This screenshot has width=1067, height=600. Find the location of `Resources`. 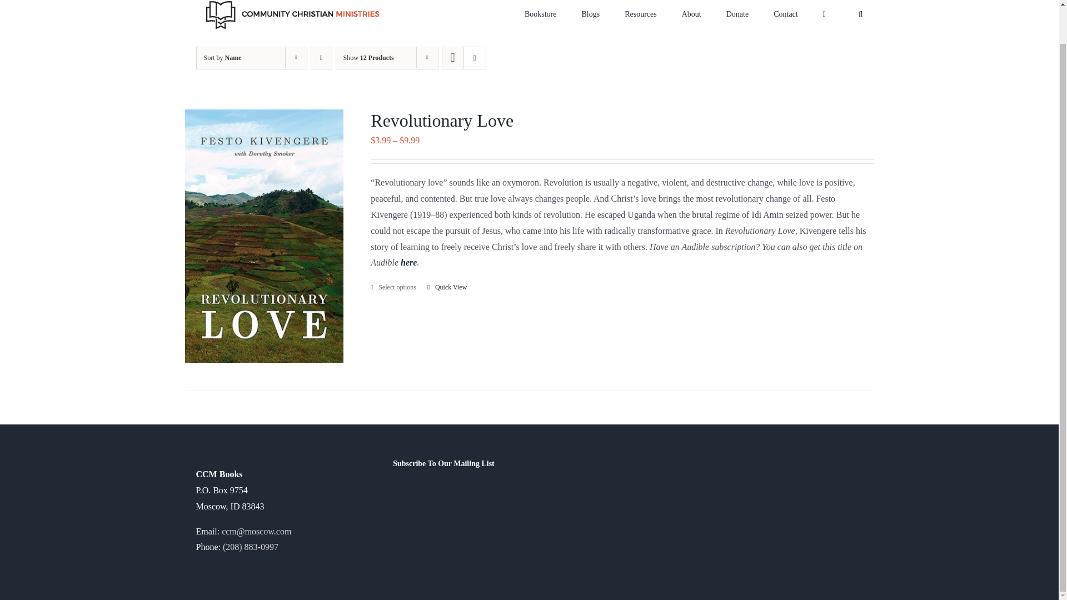

Resources is located at coordinates (640, 21).